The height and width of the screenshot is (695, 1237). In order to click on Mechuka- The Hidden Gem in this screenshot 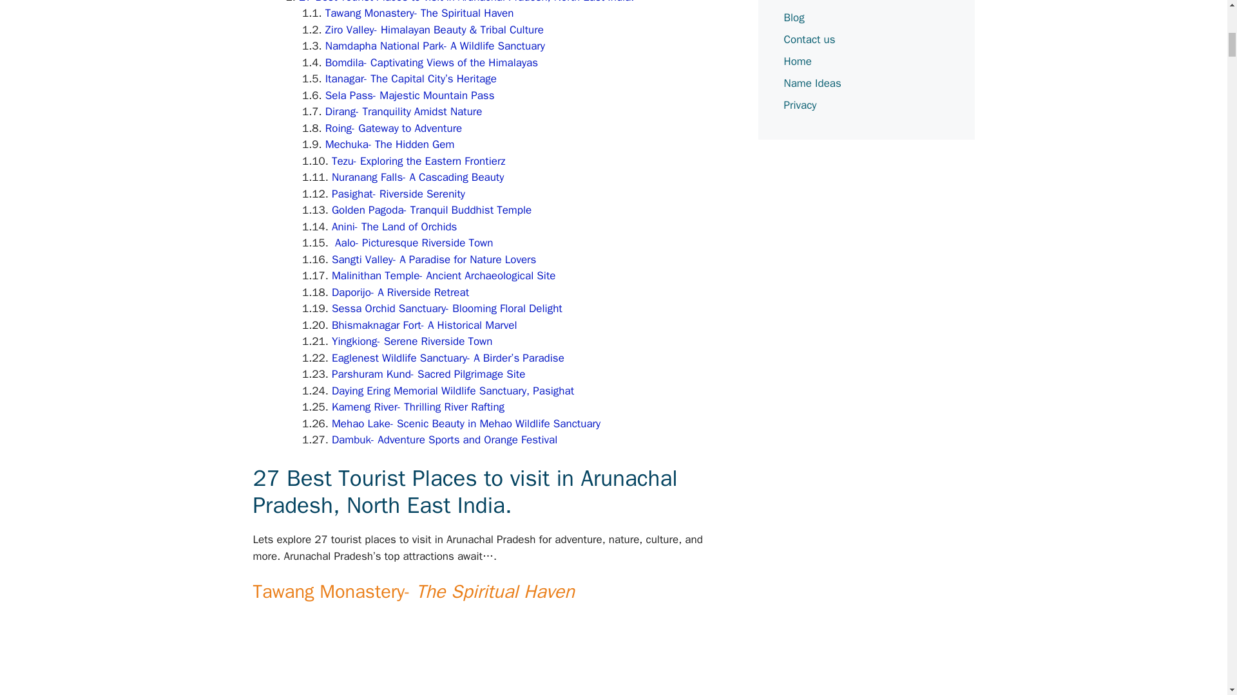, I will do `click(390, 144)`.